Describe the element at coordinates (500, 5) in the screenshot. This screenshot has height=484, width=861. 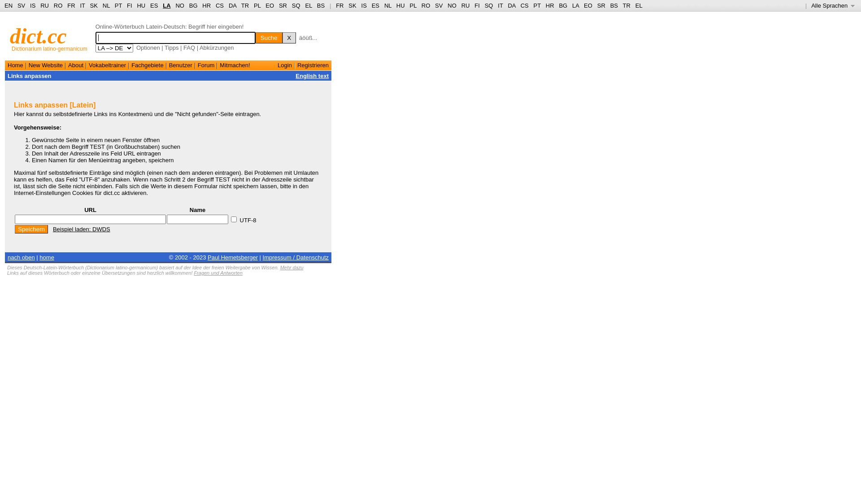
I see `IT` at that location.